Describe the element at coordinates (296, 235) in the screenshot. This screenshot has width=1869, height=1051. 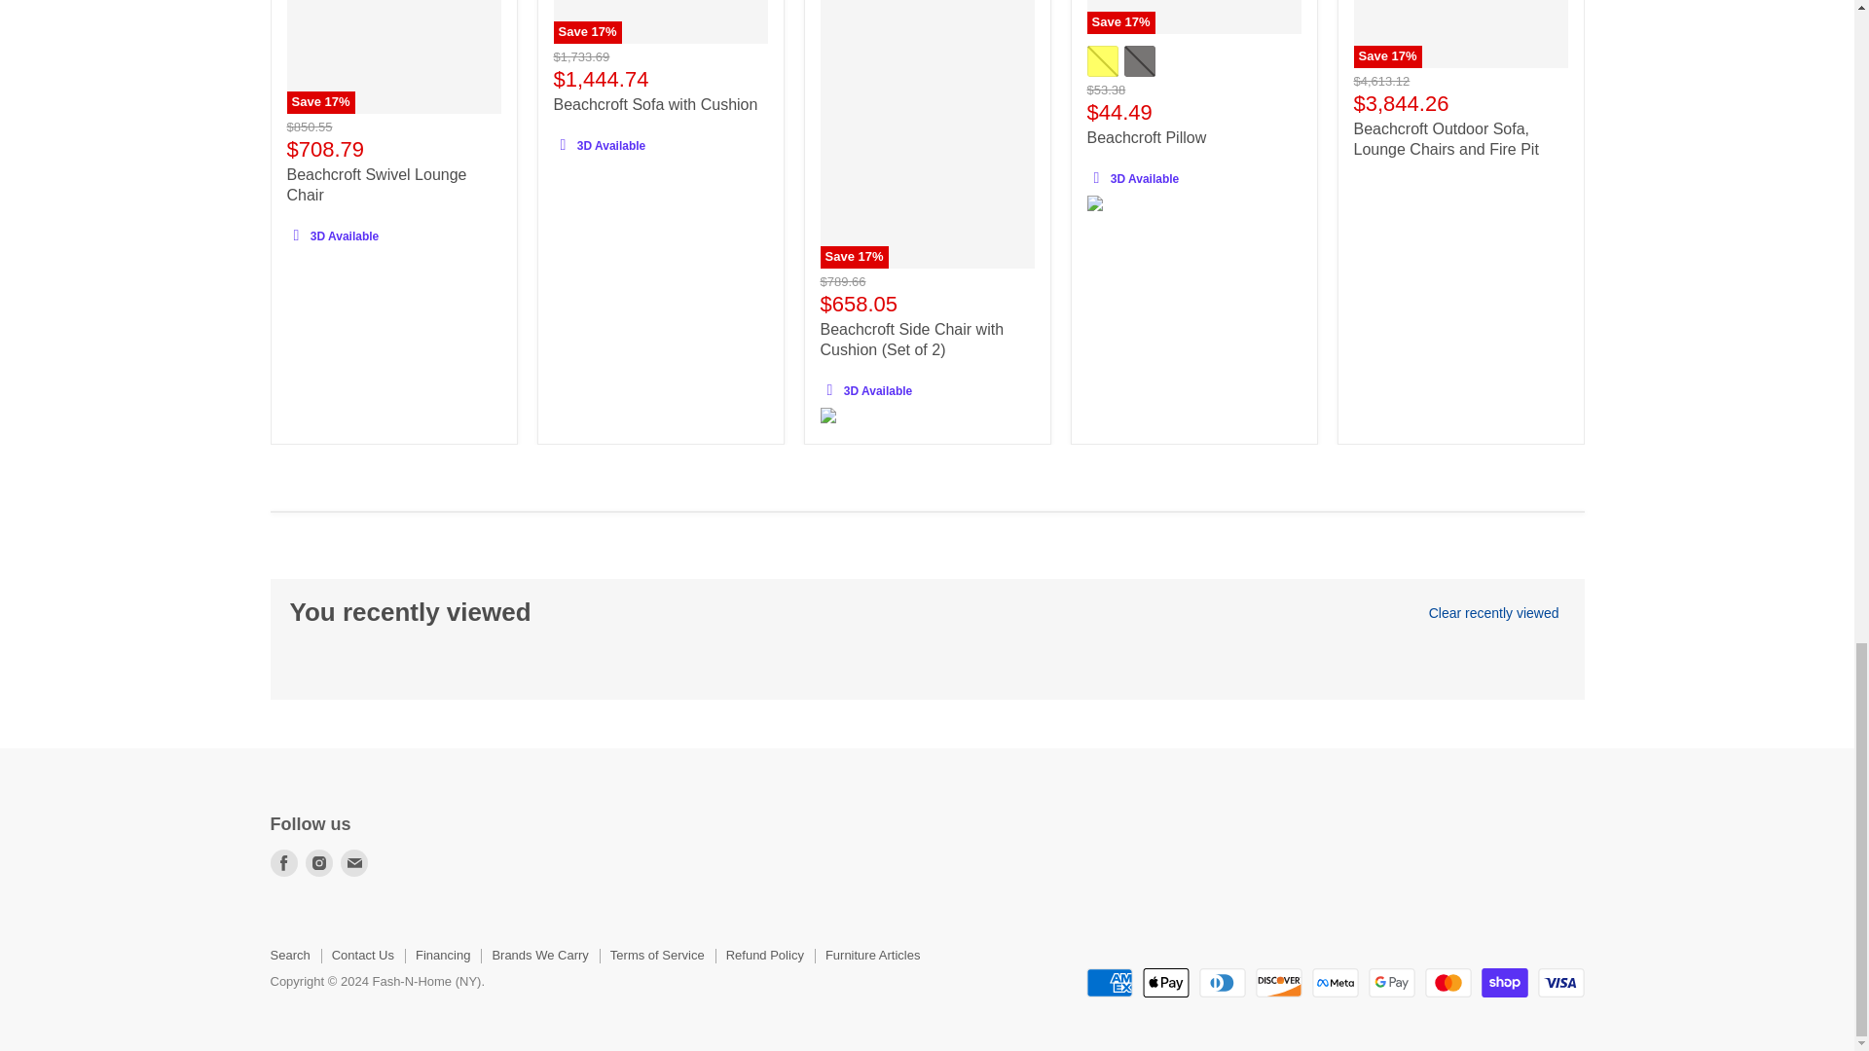
I see `3D Viewing Available` at that location.